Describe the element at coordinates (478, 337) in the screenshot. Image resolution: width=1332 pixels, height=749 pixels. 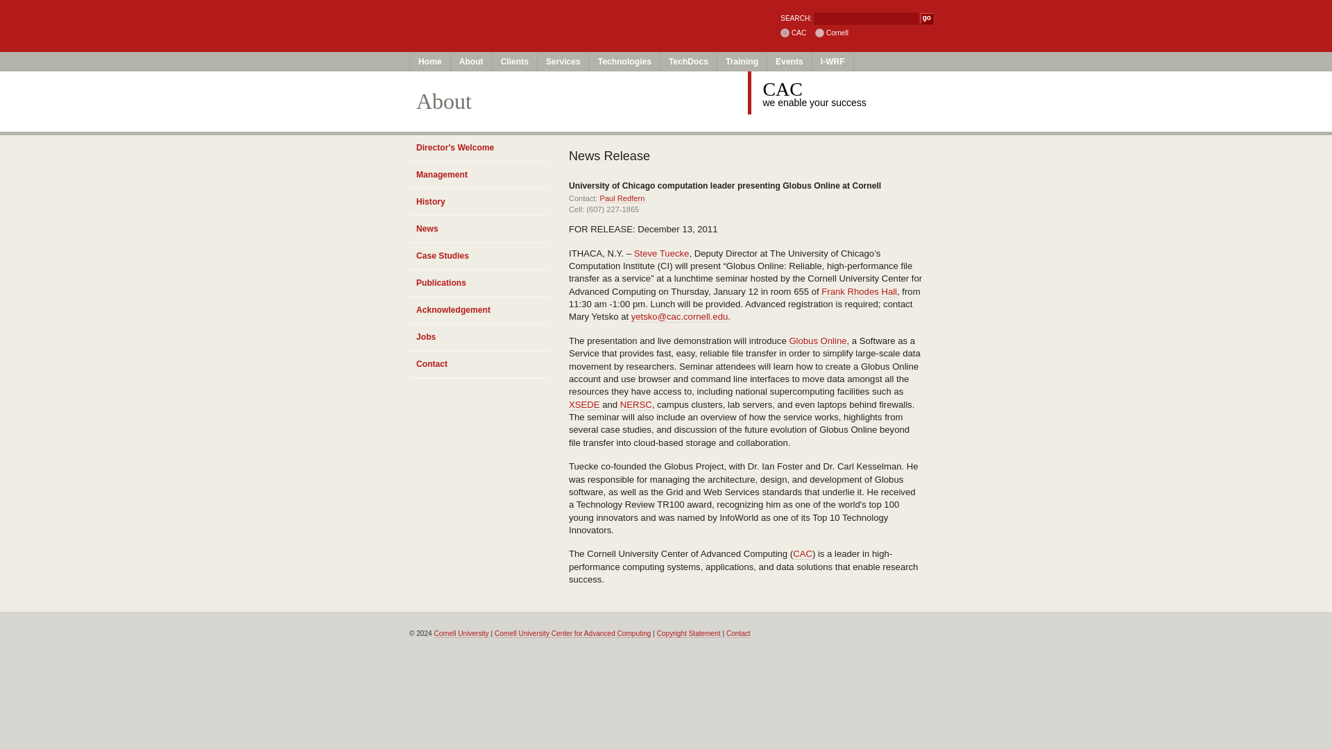
I see `Jobs` at that location.